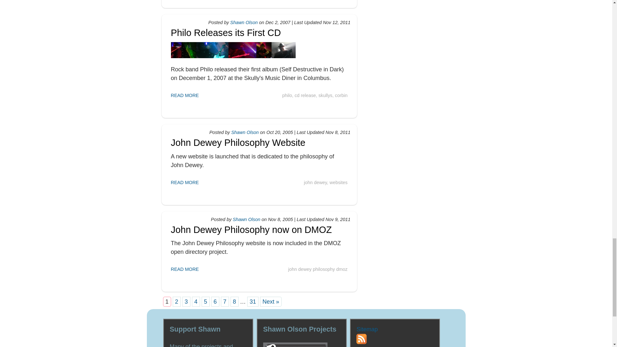 Image resolution: width=617 pixels, height=347 pixels. Describe the element at coordinates (253, 301) in the screenshot. I see `31` at that location.